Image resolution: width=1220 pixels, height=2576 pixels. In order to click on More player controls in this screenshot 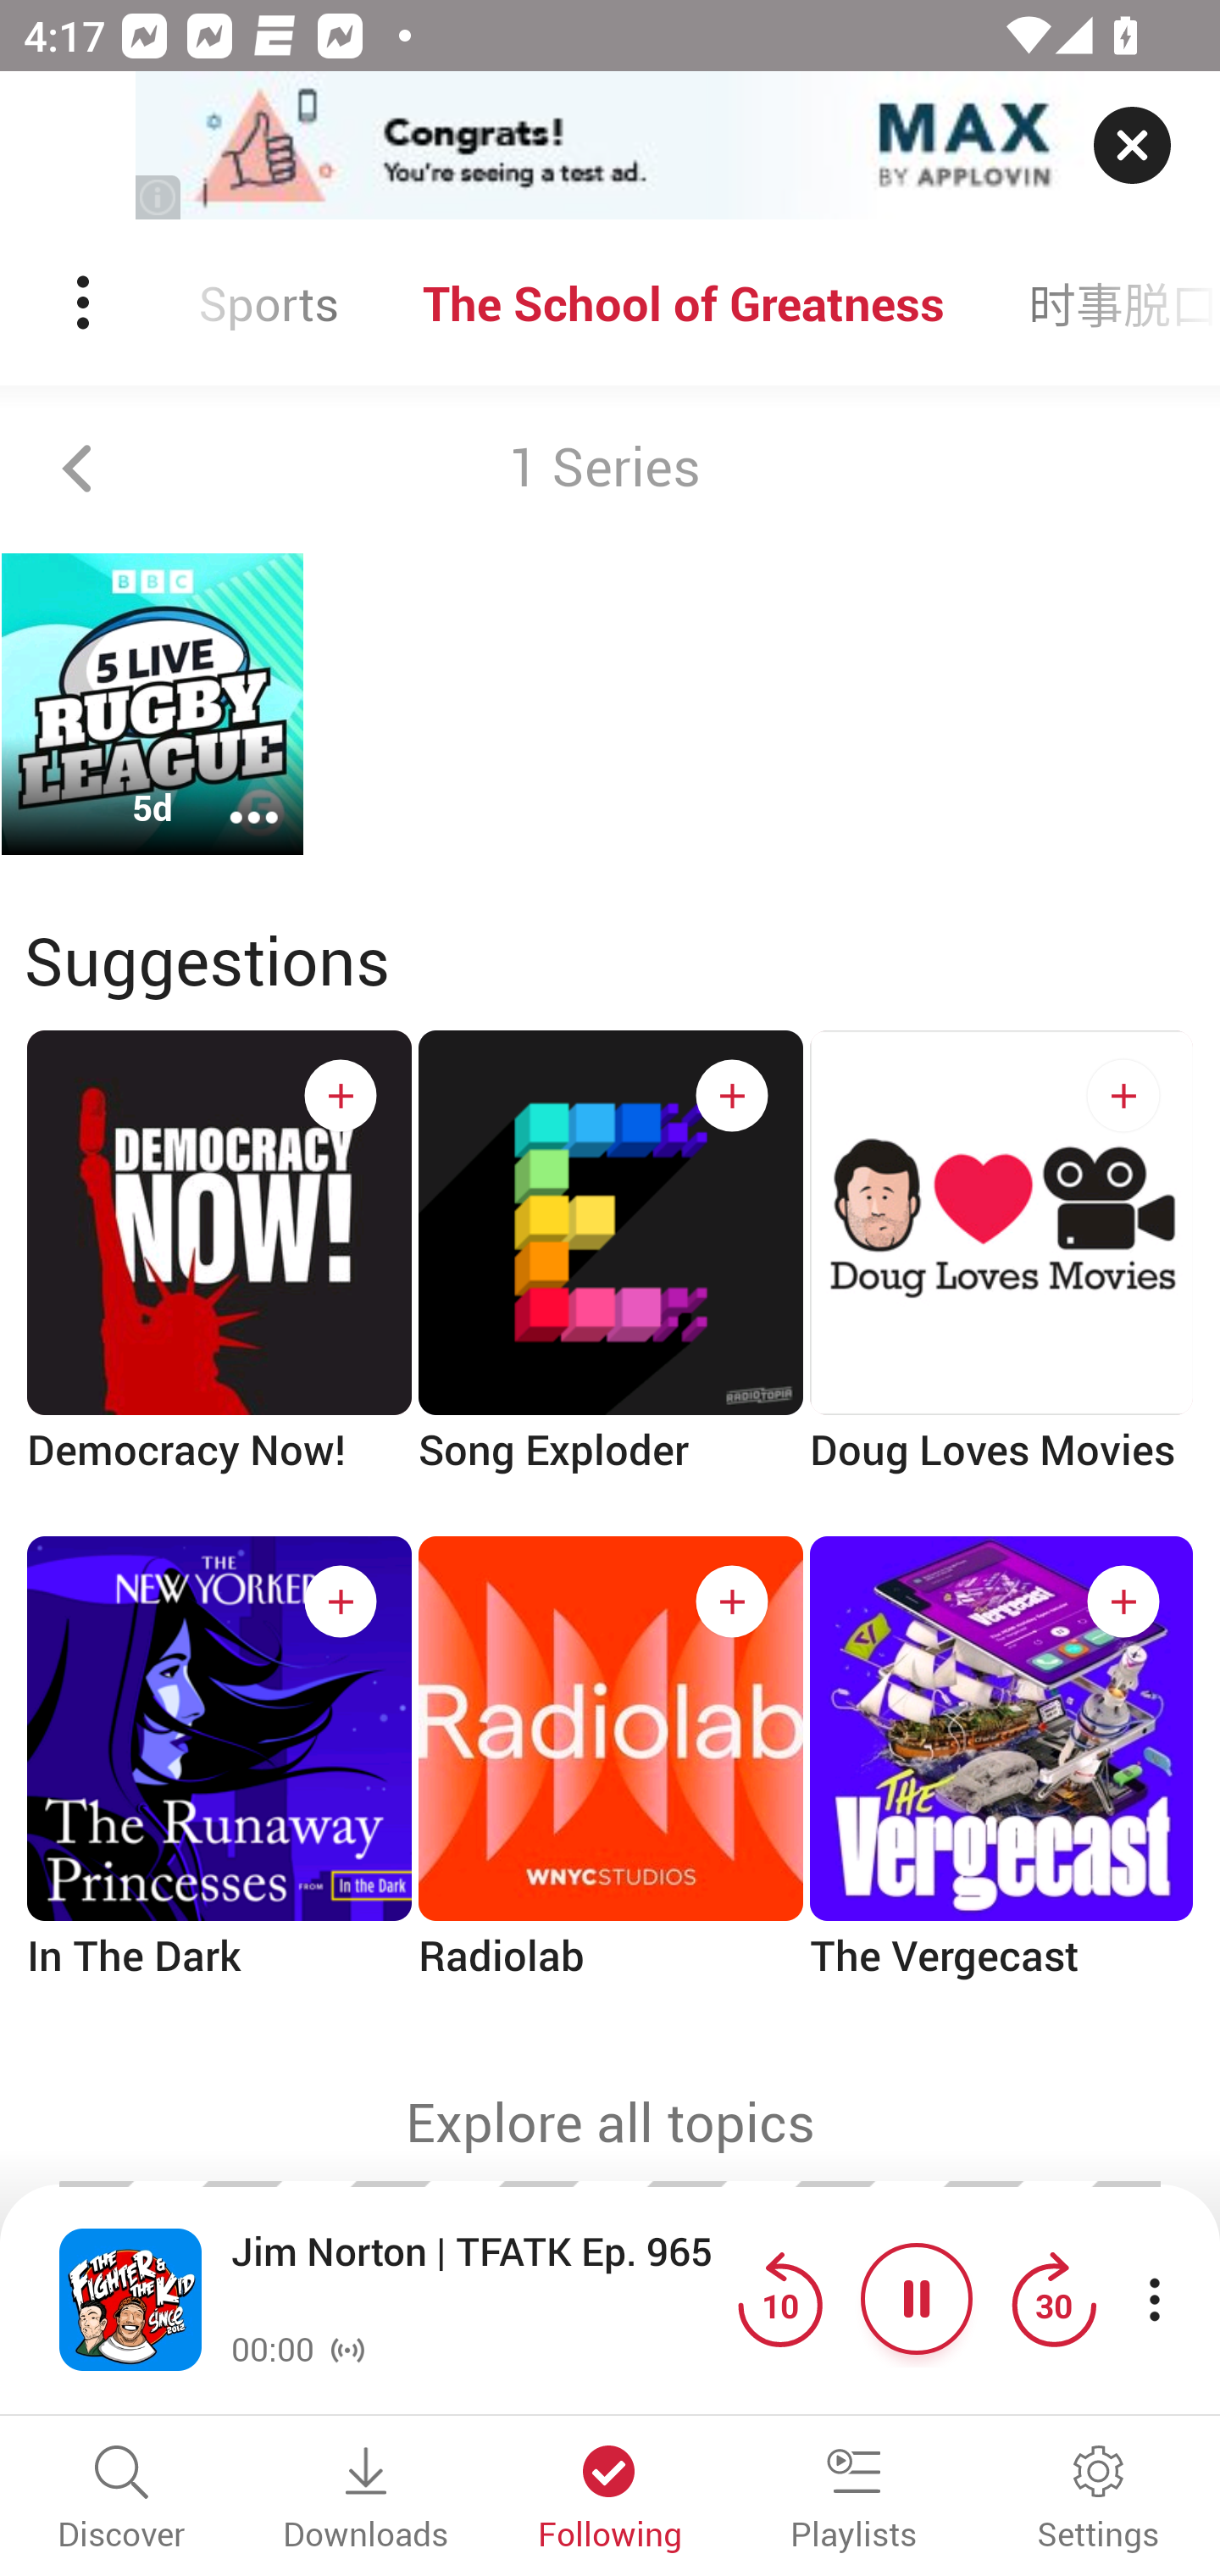, I will do `click(1154, 2298)`.